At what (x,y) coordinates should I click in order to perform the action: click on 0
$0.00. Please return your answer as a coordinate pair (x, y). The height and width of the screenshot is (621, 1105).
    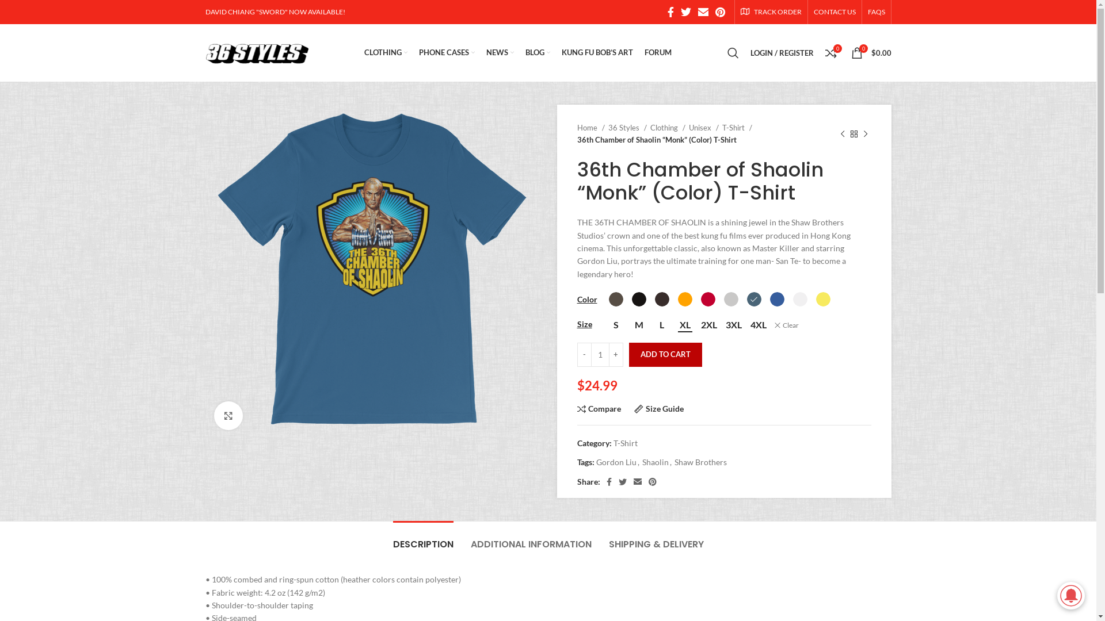
    Looking at the image, I should click on (871, 53).